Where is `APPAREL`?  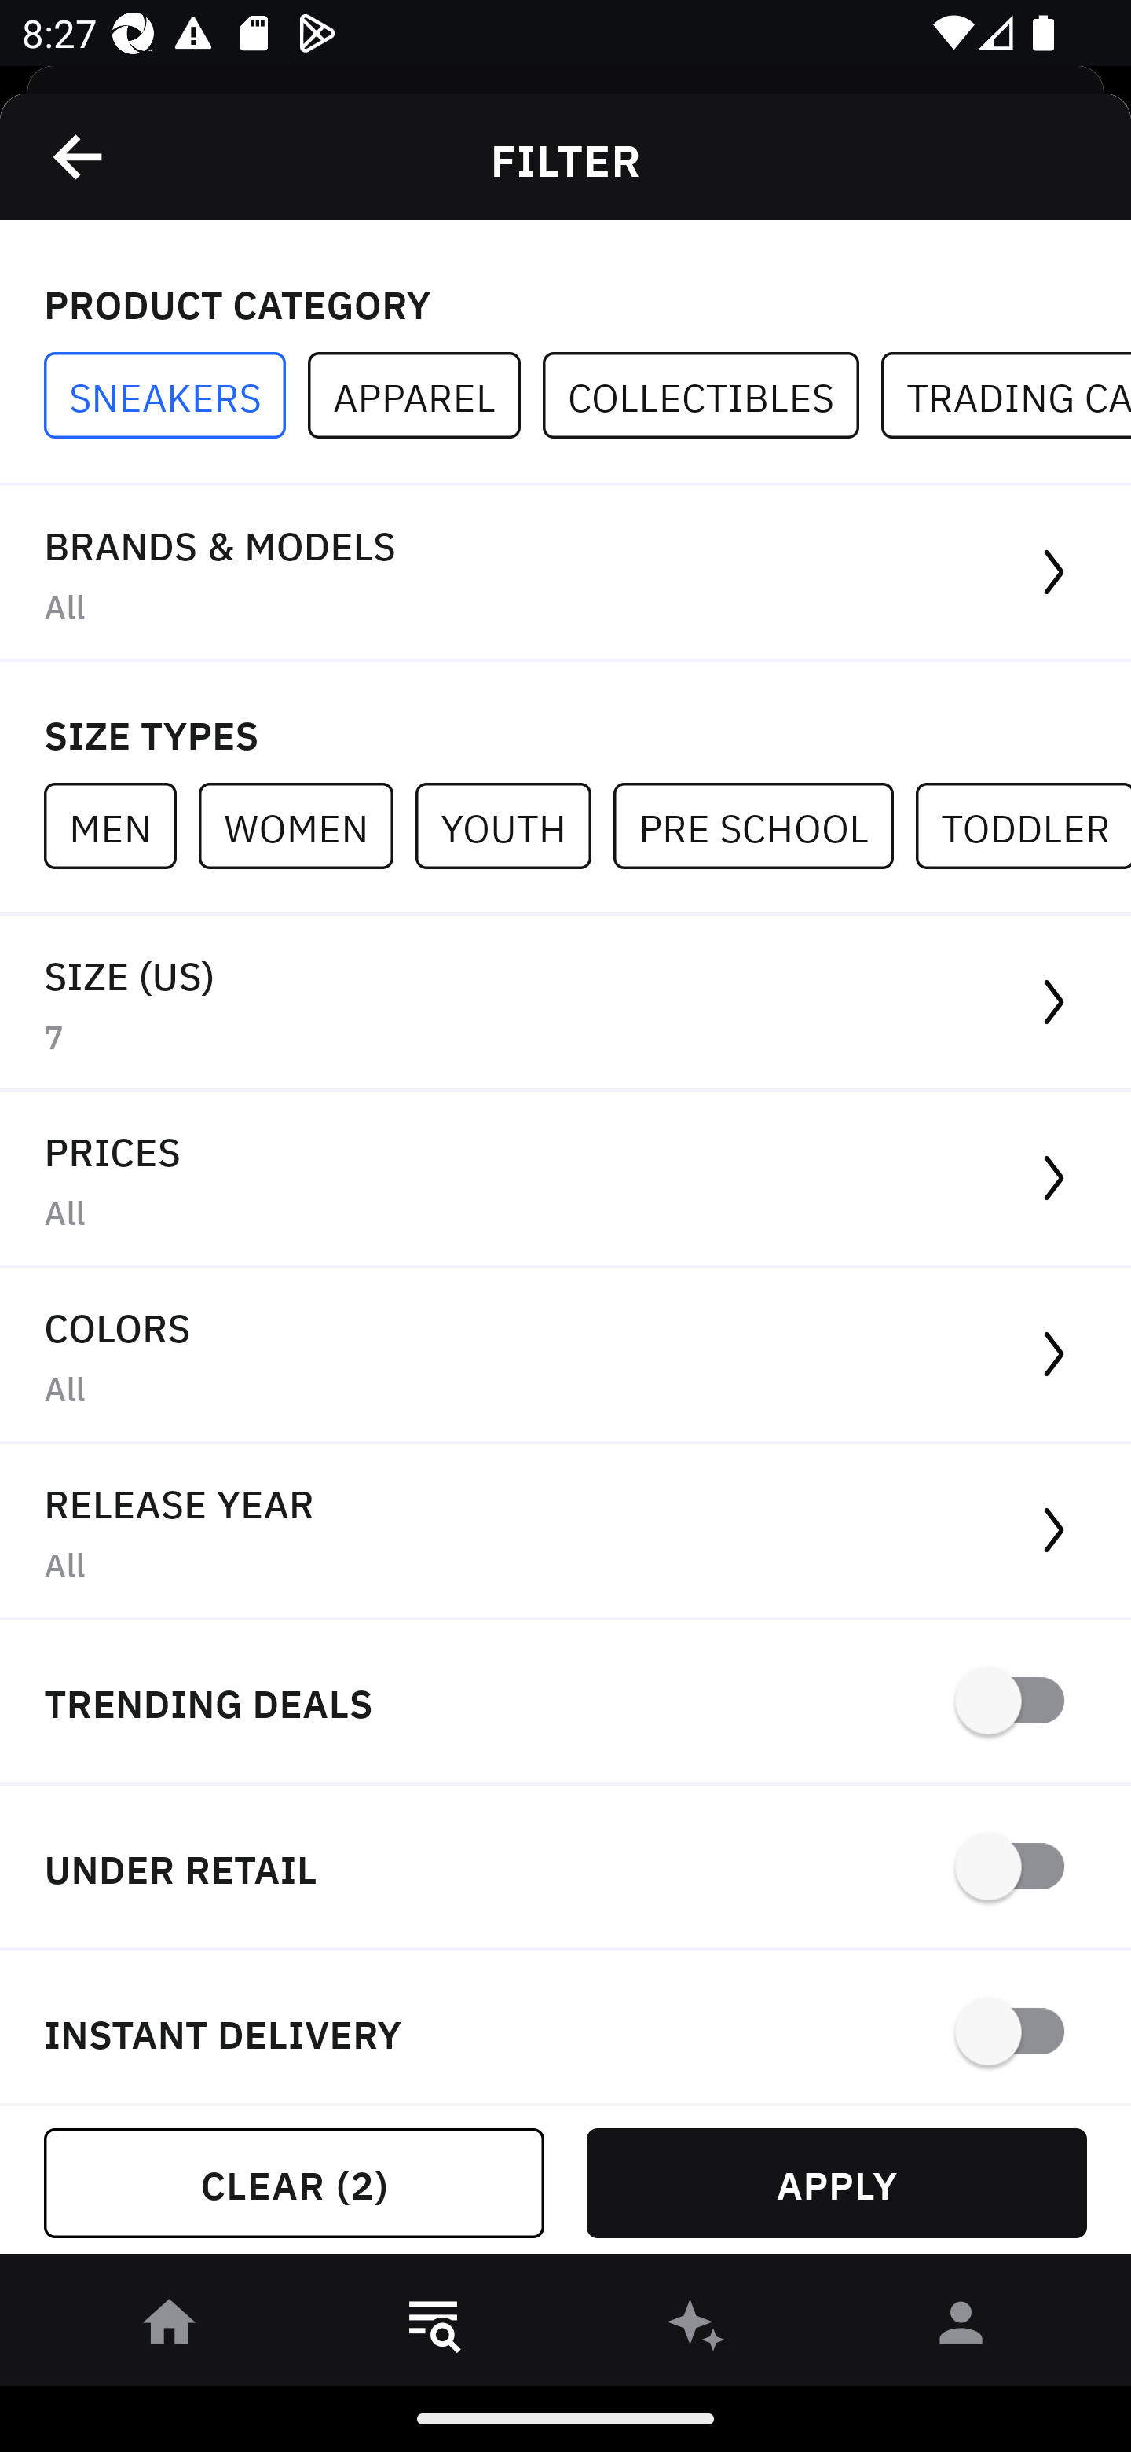
APPAREL is located at coordinates (425, 396).